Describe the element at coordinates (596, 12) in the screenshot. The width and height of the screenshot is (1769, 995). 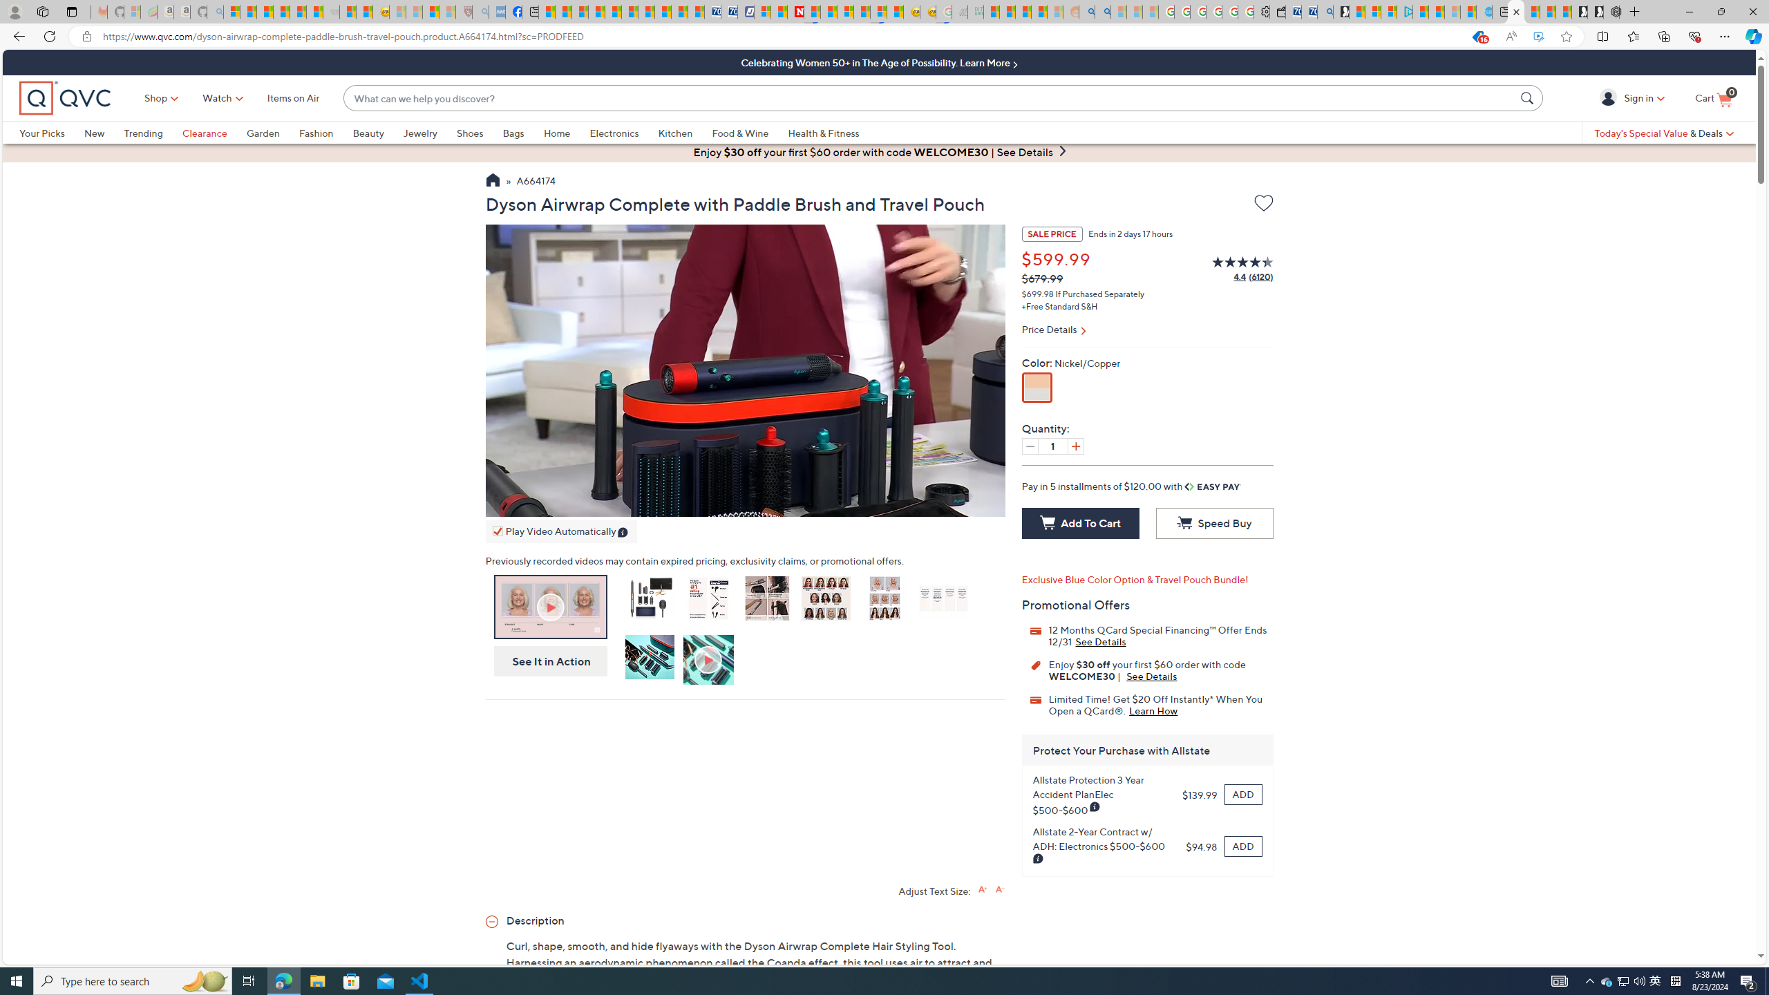
I see `Climate Damage Becomes Too Severe To Reverse` at that location.